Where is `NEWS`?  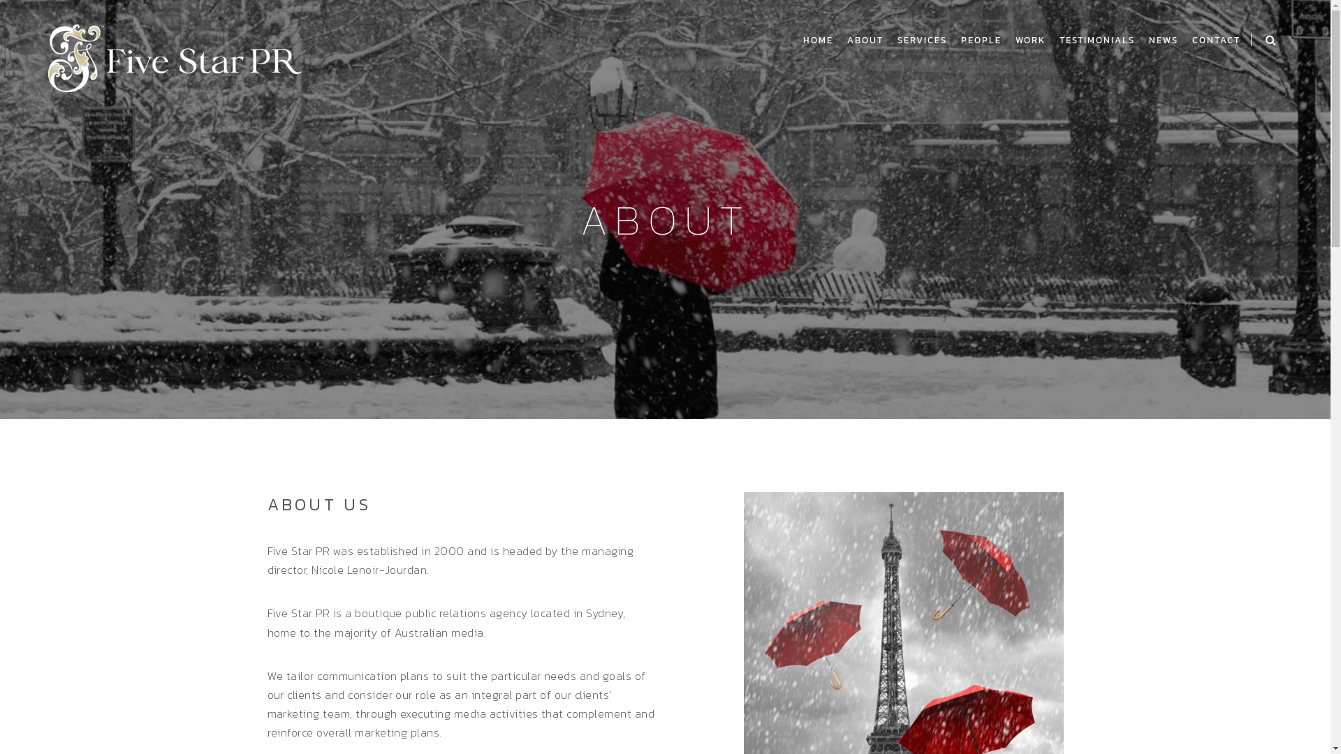
NEWS is located at coordinates (1164, 40).